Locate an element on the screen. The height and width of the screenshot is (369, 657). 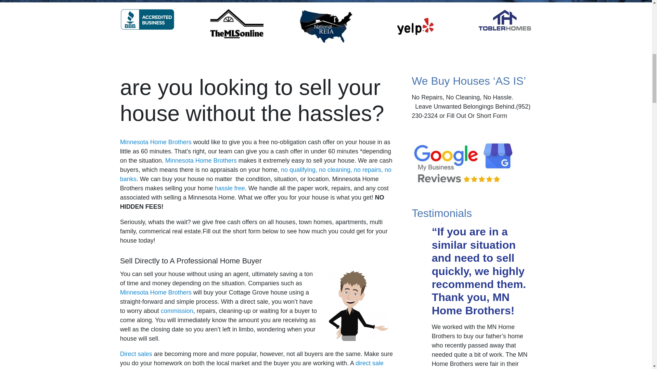
Minnesota Home Brothers is located at coordinates (156, 292).